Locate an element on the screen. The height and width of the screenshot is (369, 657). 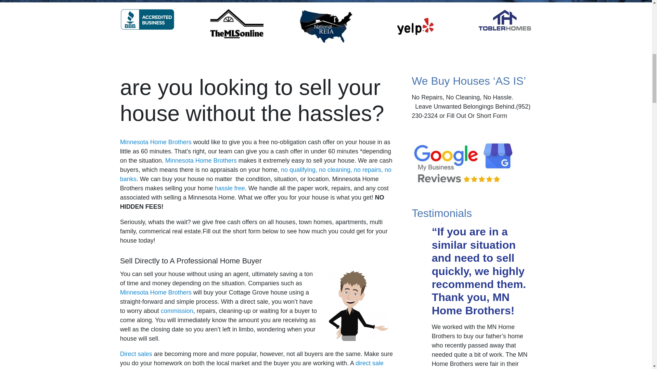
Minnesota Home Brothers is located at coordinates (156, 292).